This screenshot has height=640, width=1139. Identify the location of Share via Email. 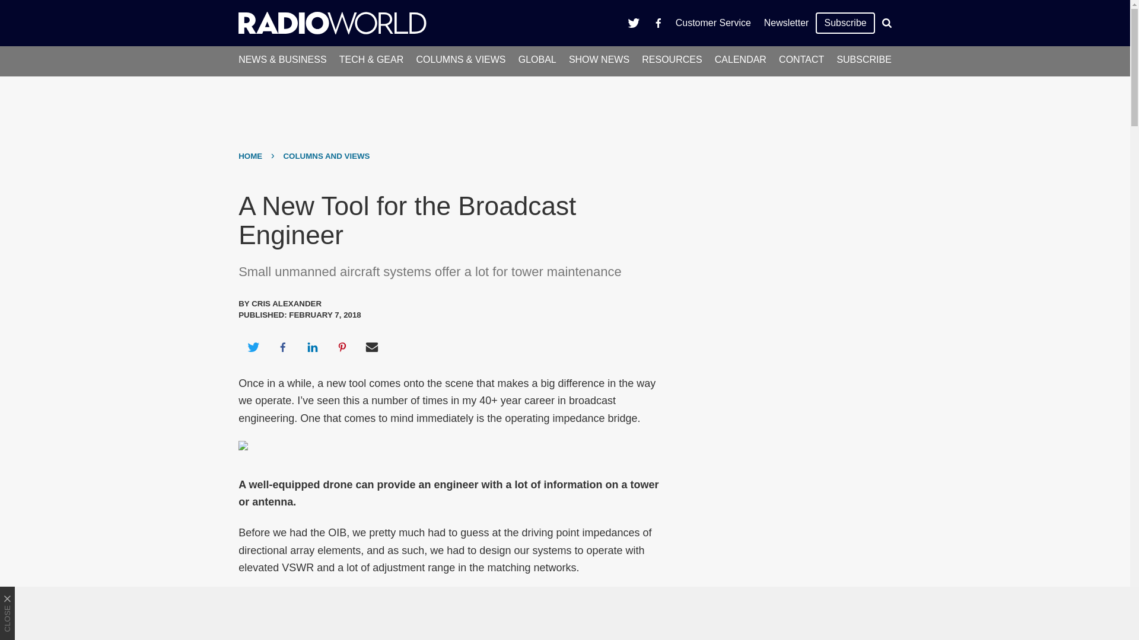
(372, 347).